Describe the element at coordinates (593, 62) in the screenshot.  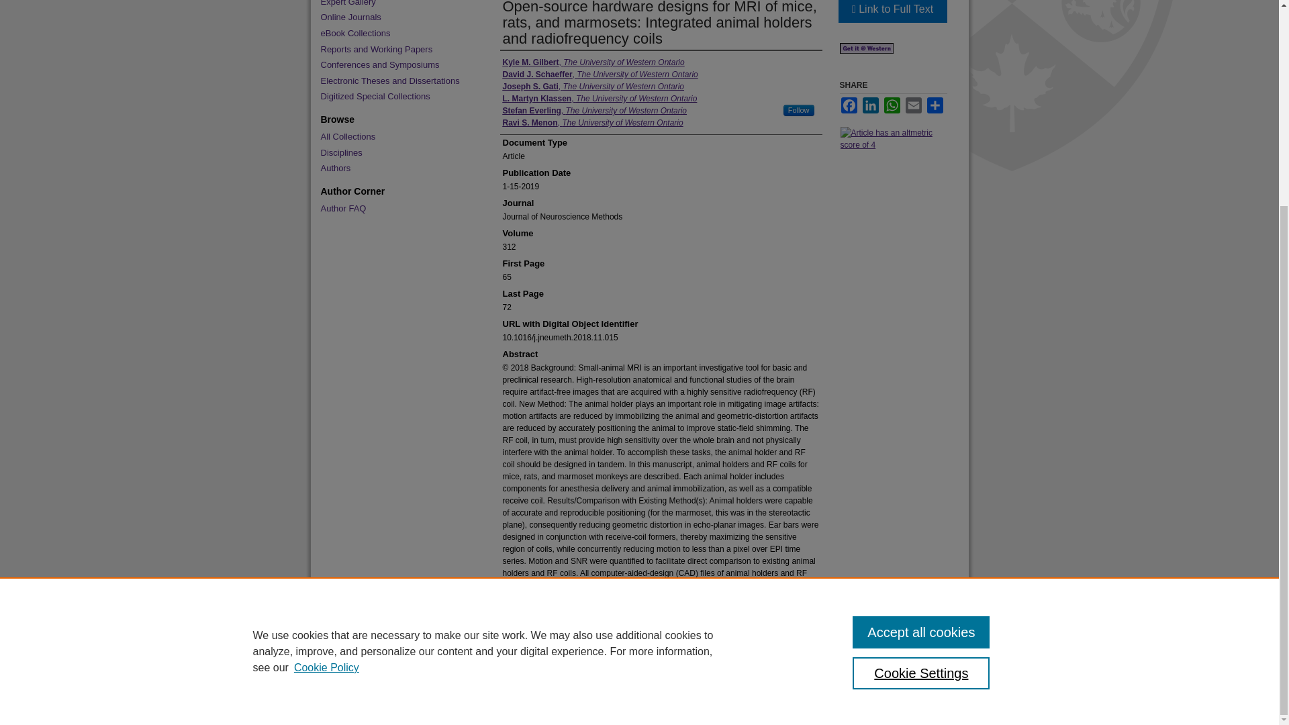
I see `Kyle M. Gilbert, The University of Western Ontario` at that location.